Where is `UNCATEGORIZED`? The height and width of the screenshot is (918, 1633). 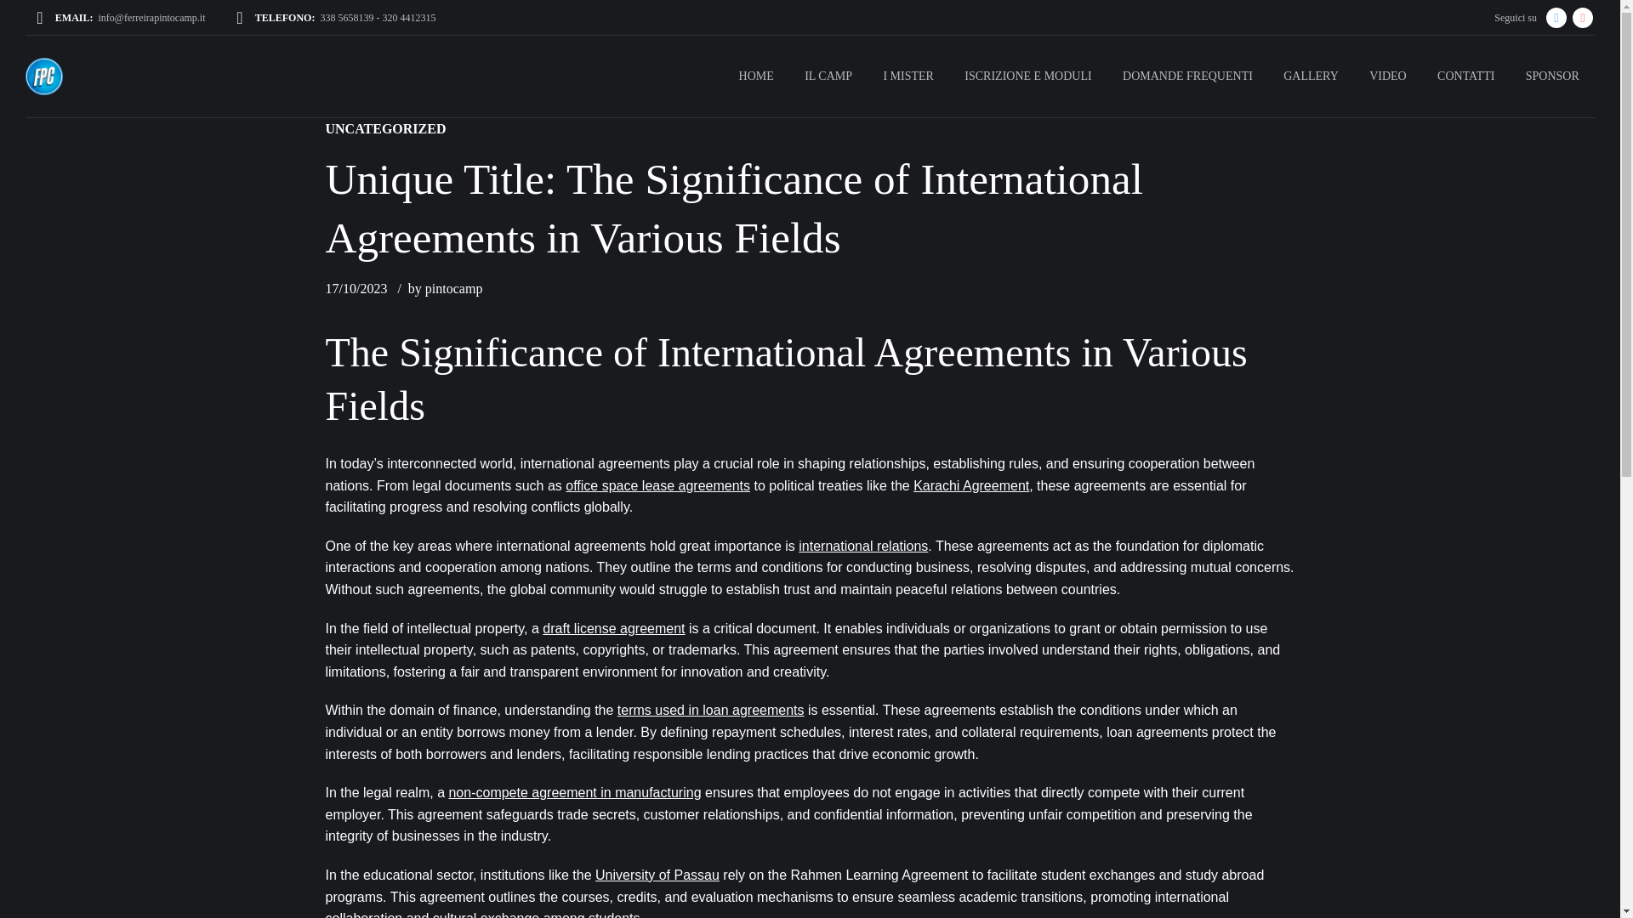
UNCATEGORIZED is located at coordinates (385, 129).